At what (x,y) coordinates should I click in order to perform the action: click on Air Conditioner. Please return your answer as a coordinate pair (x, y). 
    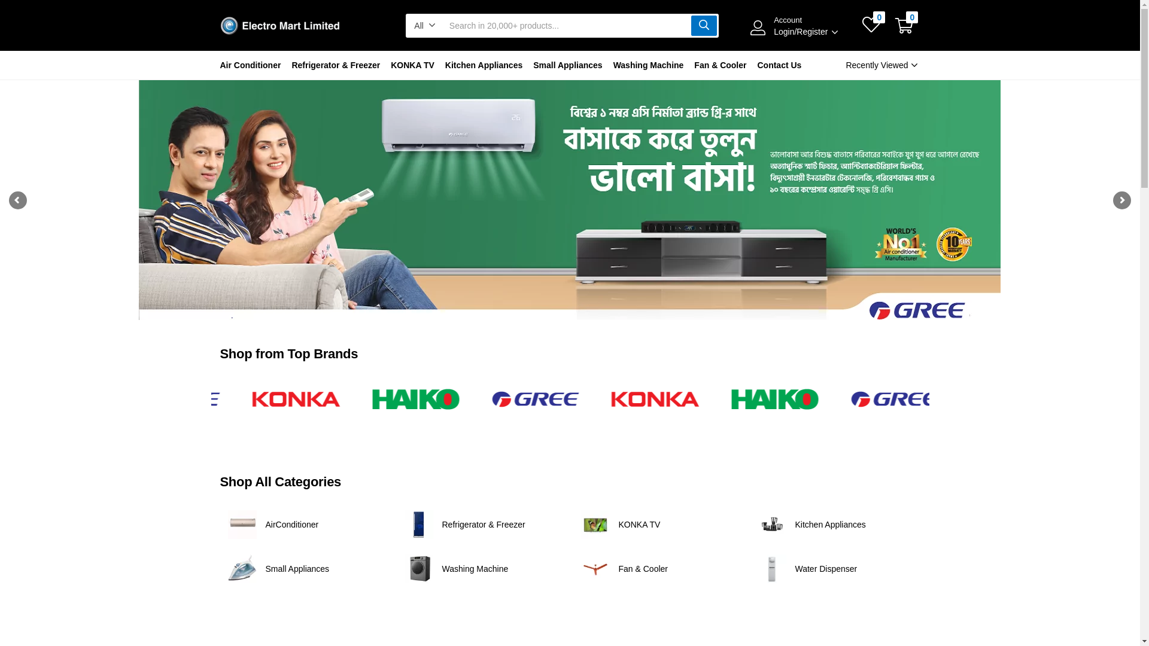
    Looking at the image, I should click on (254, 65).